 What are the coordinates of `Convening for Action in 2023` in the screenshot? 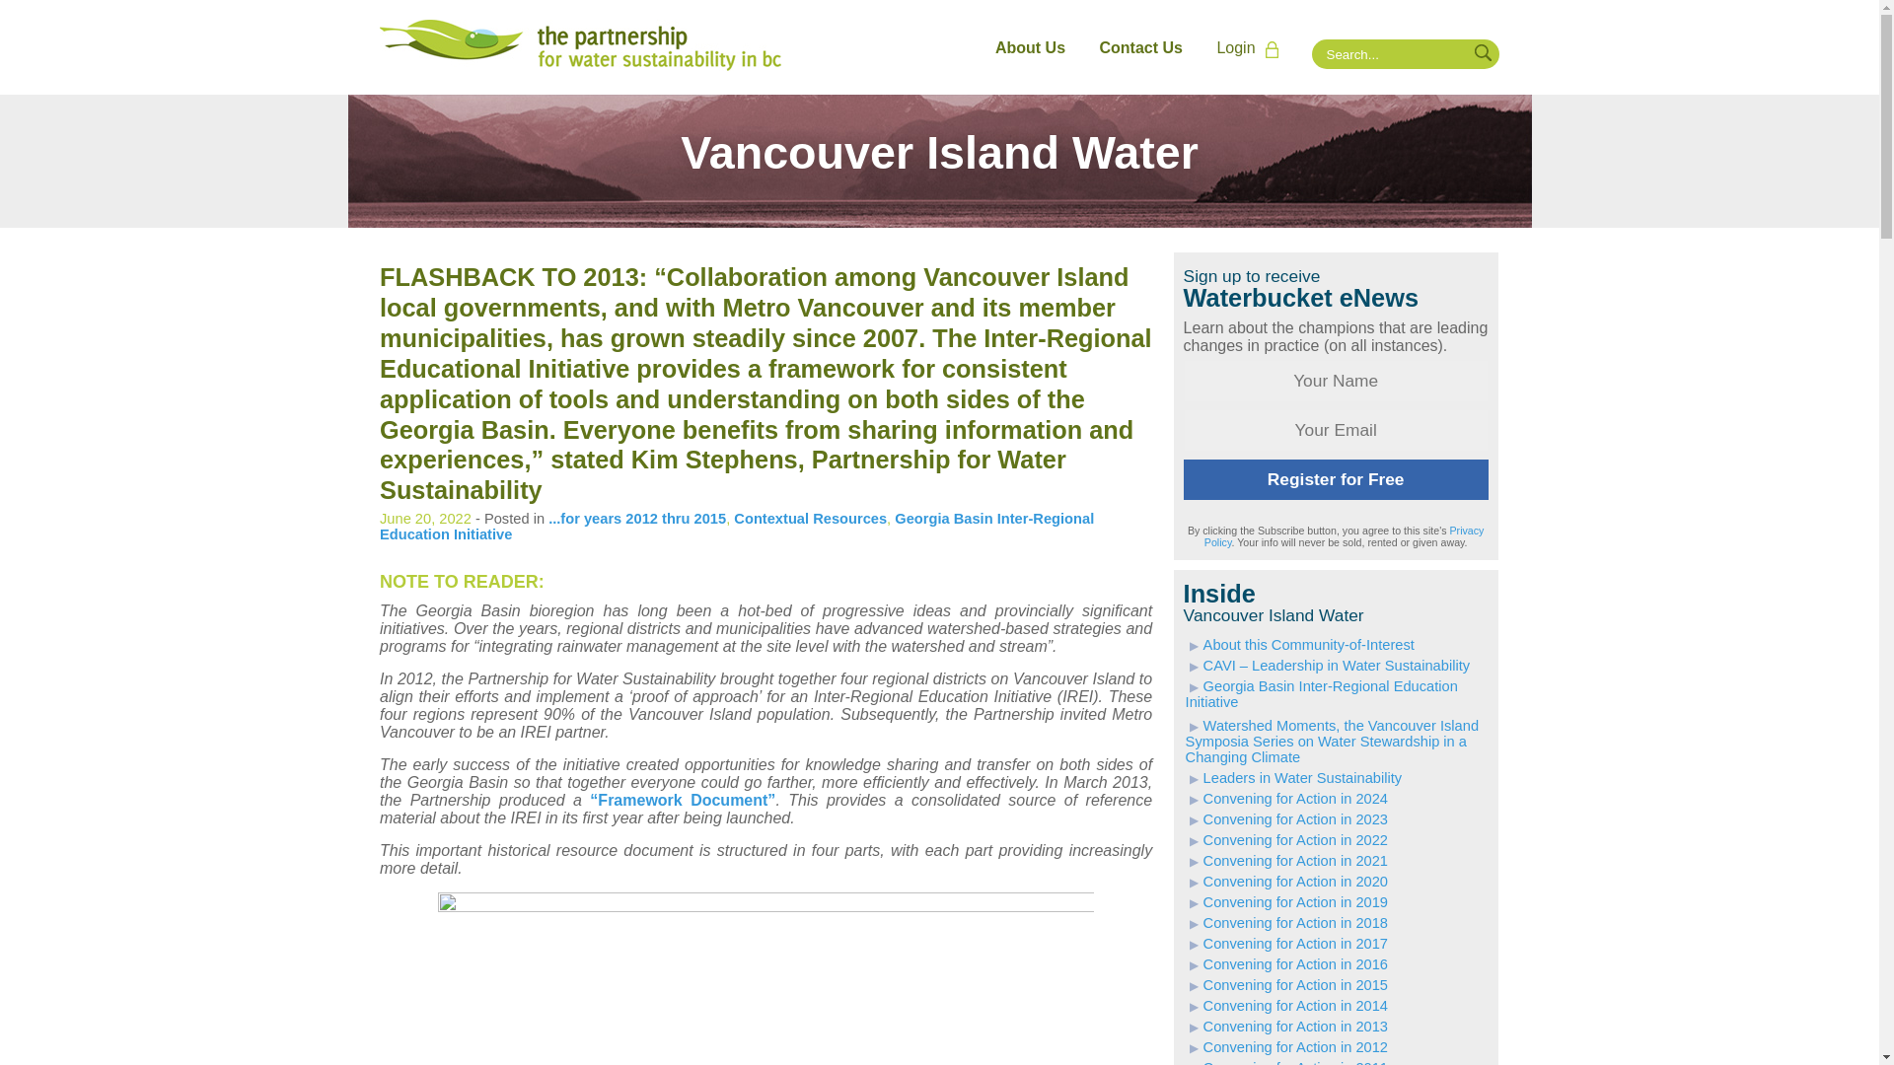 It's located at (1286, 818).